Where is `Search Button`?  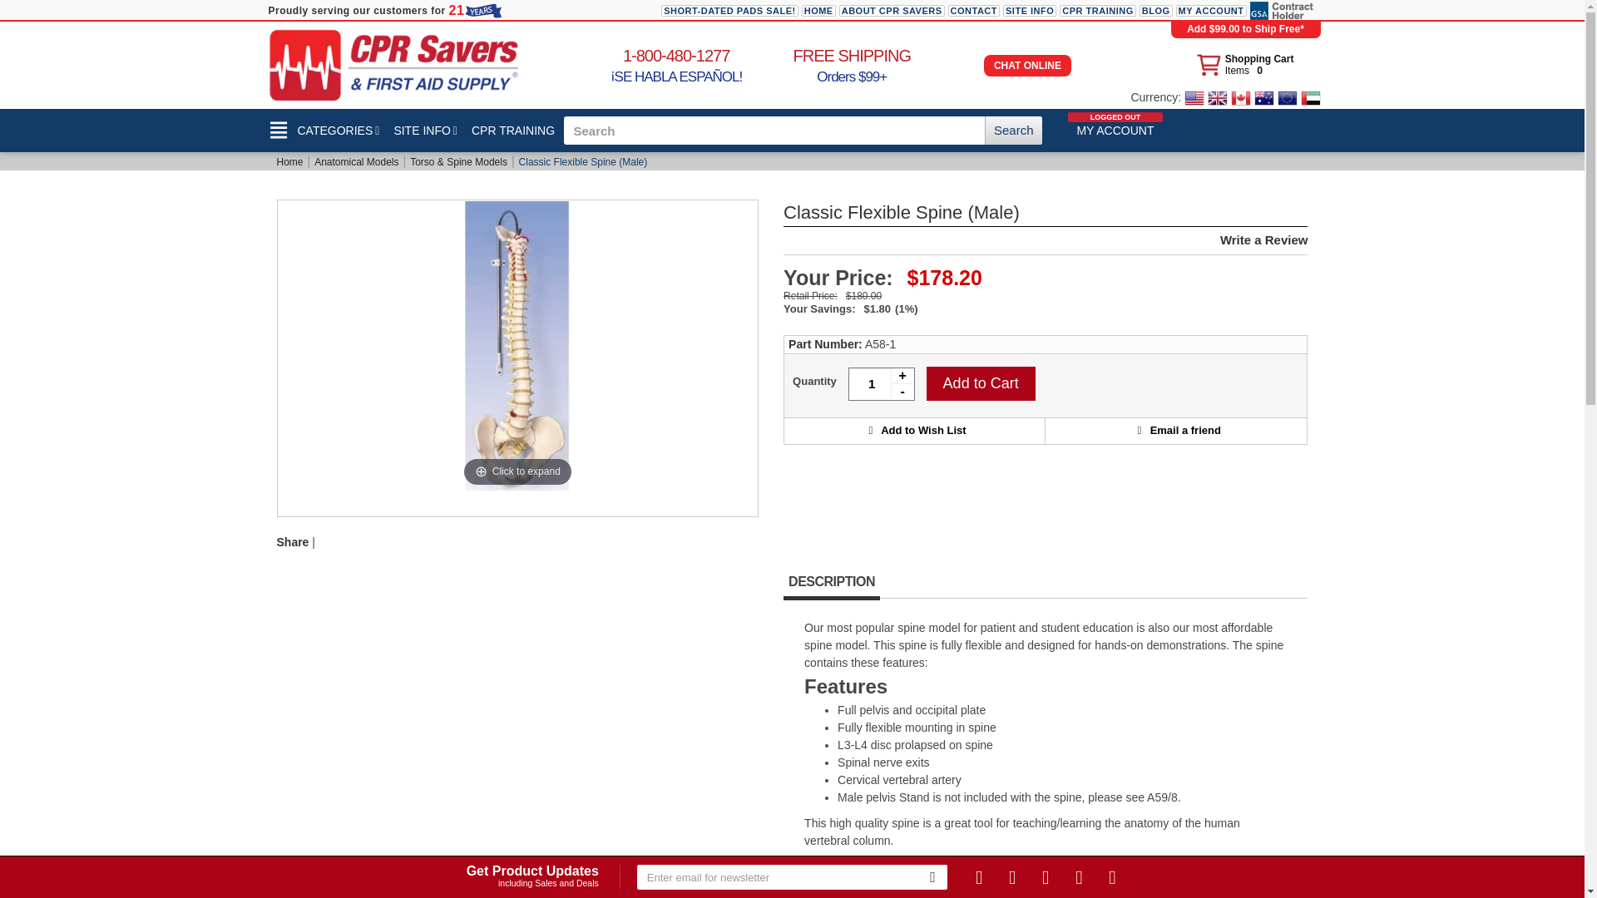
Search Button is located at coordinates (1013, 130).